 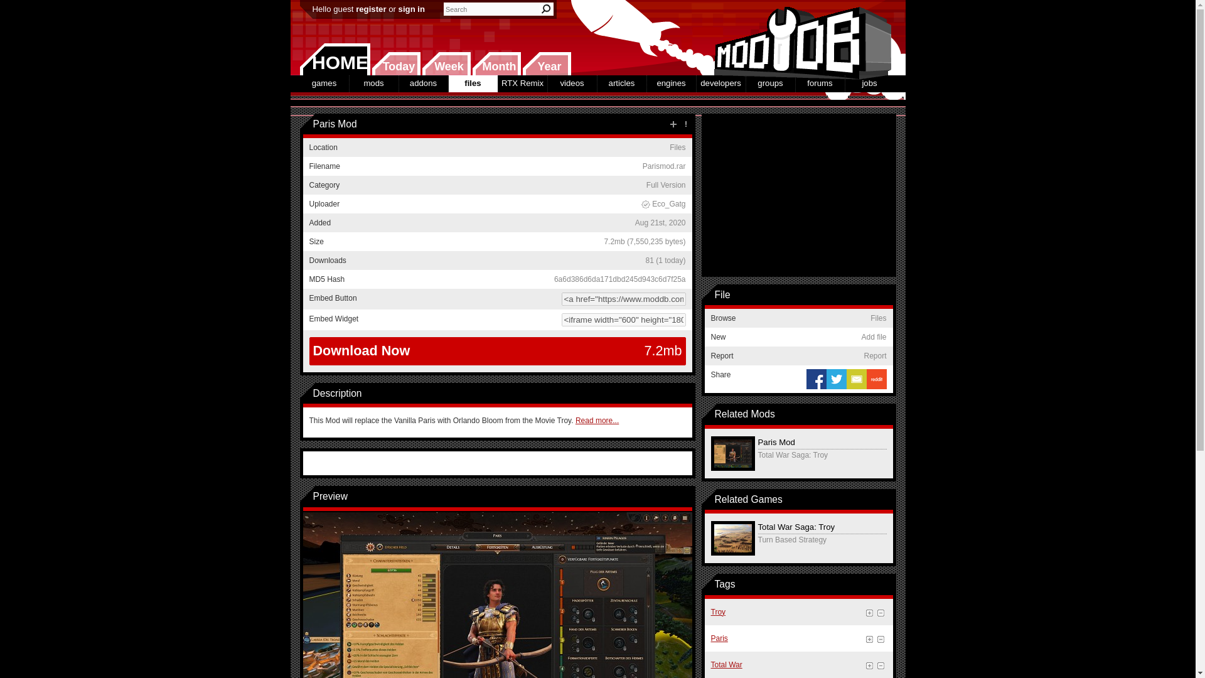 What do you see at coordinates (324, 83) in the screenshot?
I see `games` at bounding box center [324, 83].